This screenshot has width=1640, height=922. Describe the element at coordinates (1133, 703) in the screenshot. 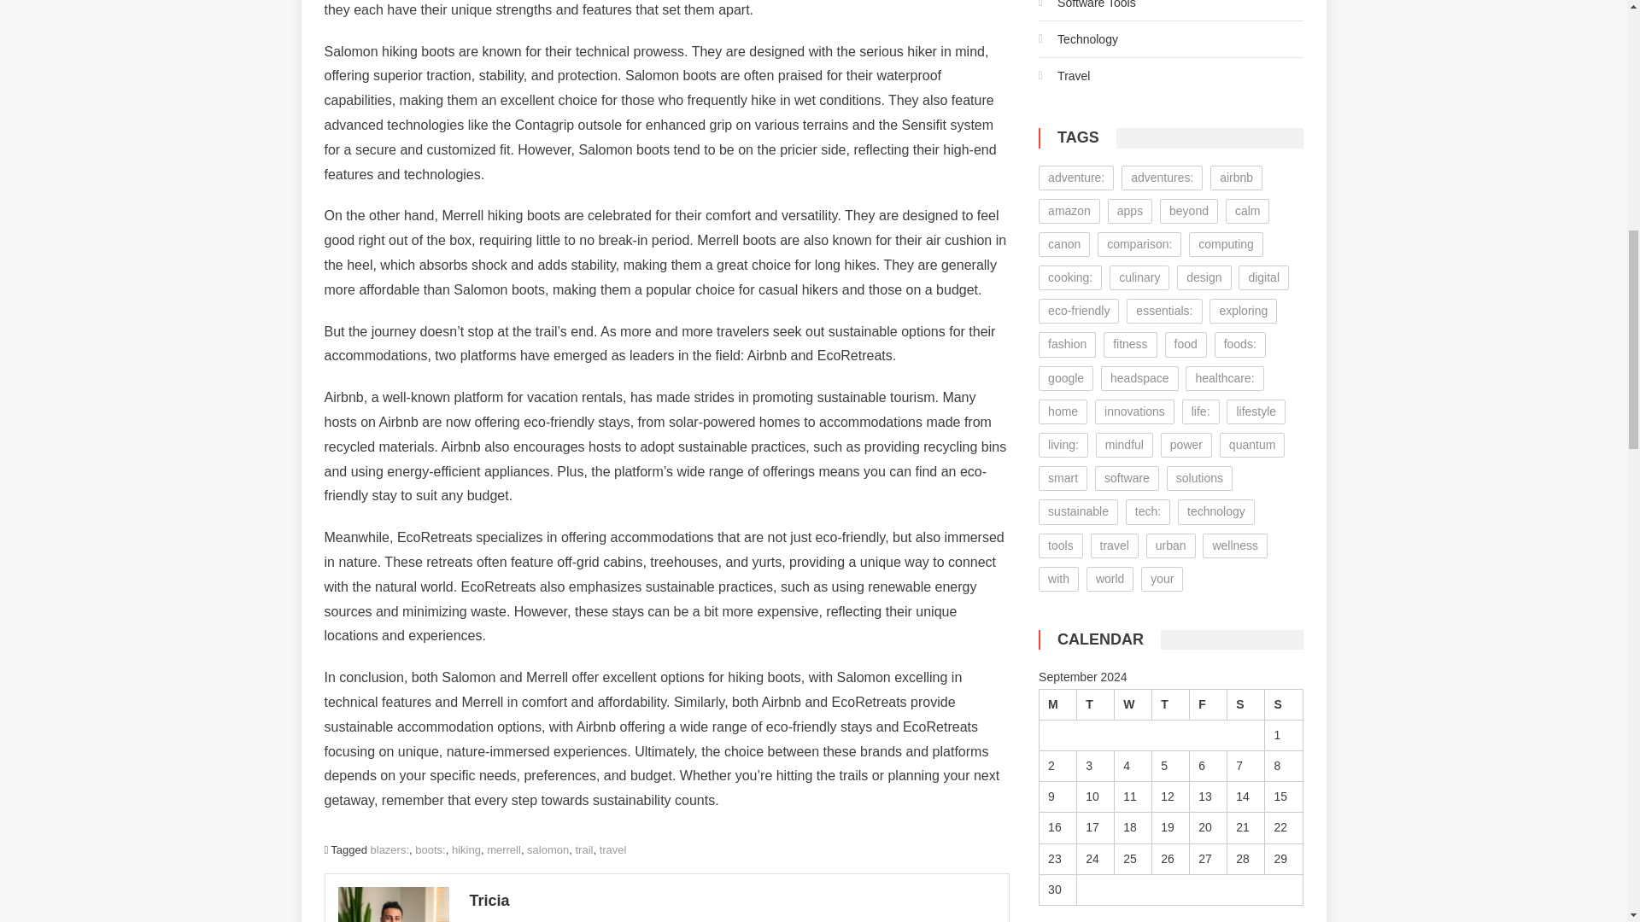

I see `Wednesday` at that location.